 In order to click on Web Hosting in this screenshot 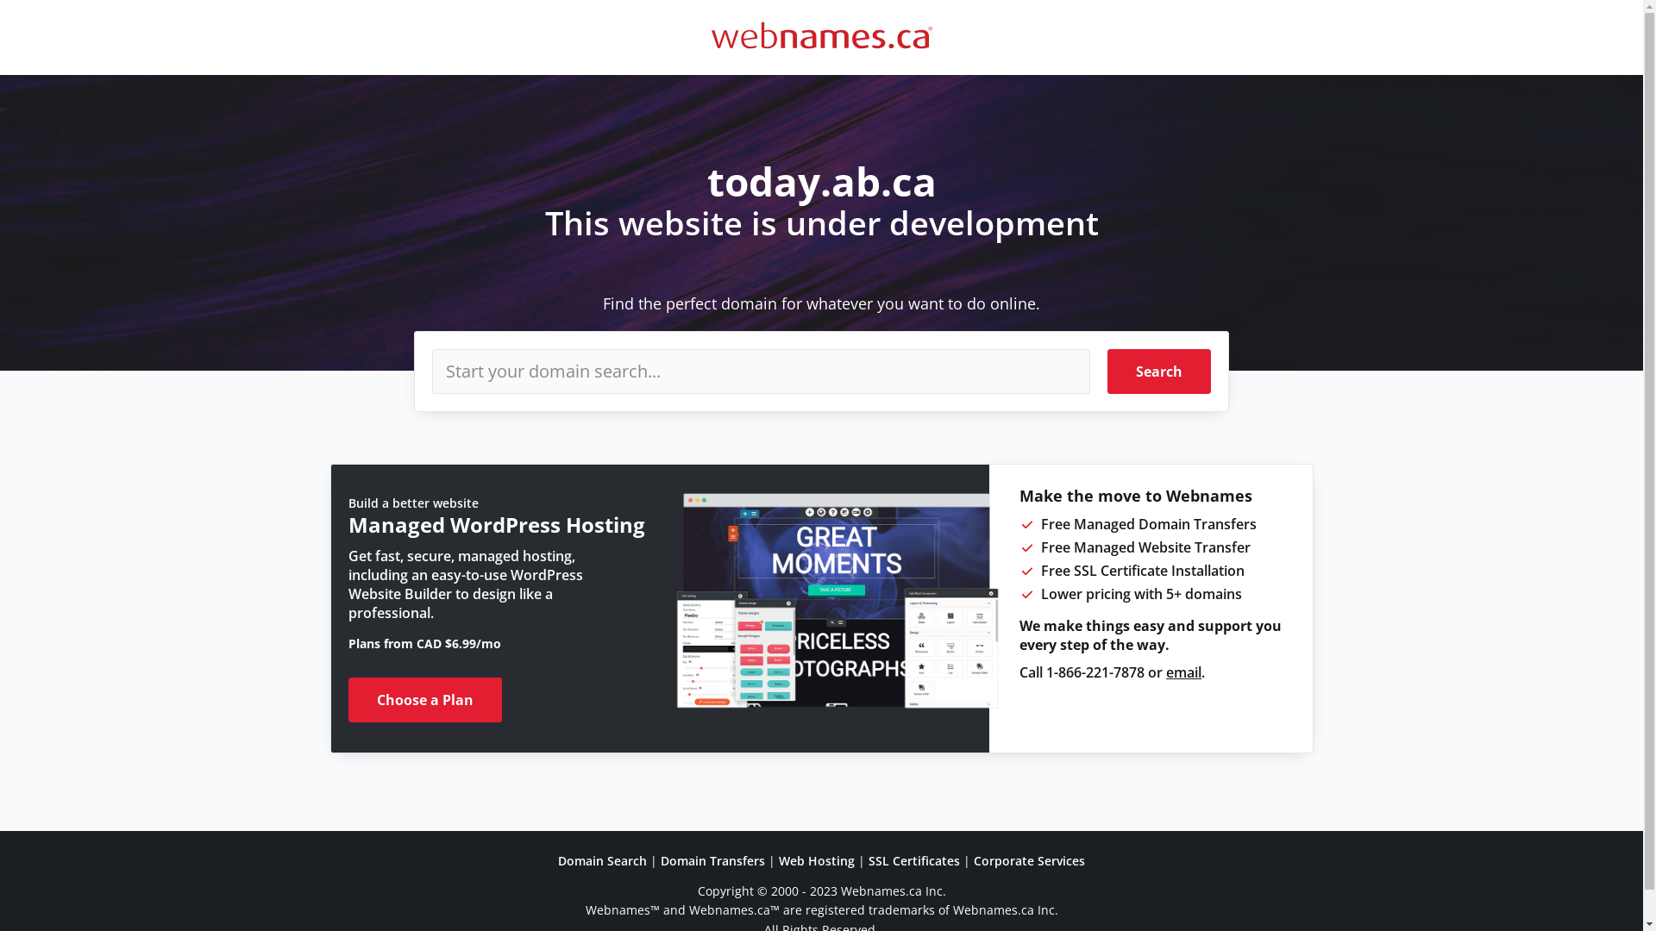, I will do `click(817, 860)`.